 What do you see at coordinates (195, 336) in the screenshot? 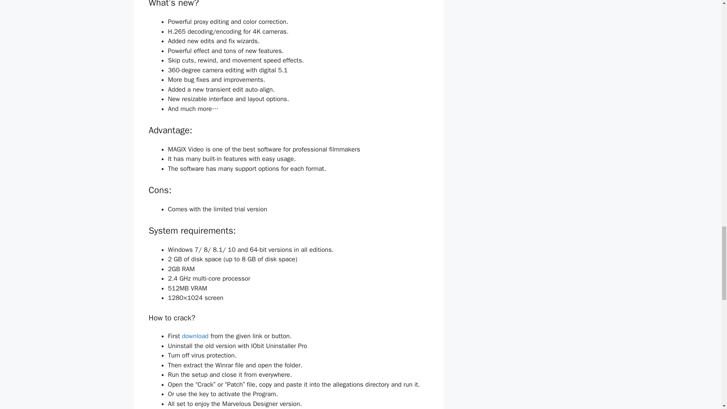
I see `download` at bounding box center [195, 336].